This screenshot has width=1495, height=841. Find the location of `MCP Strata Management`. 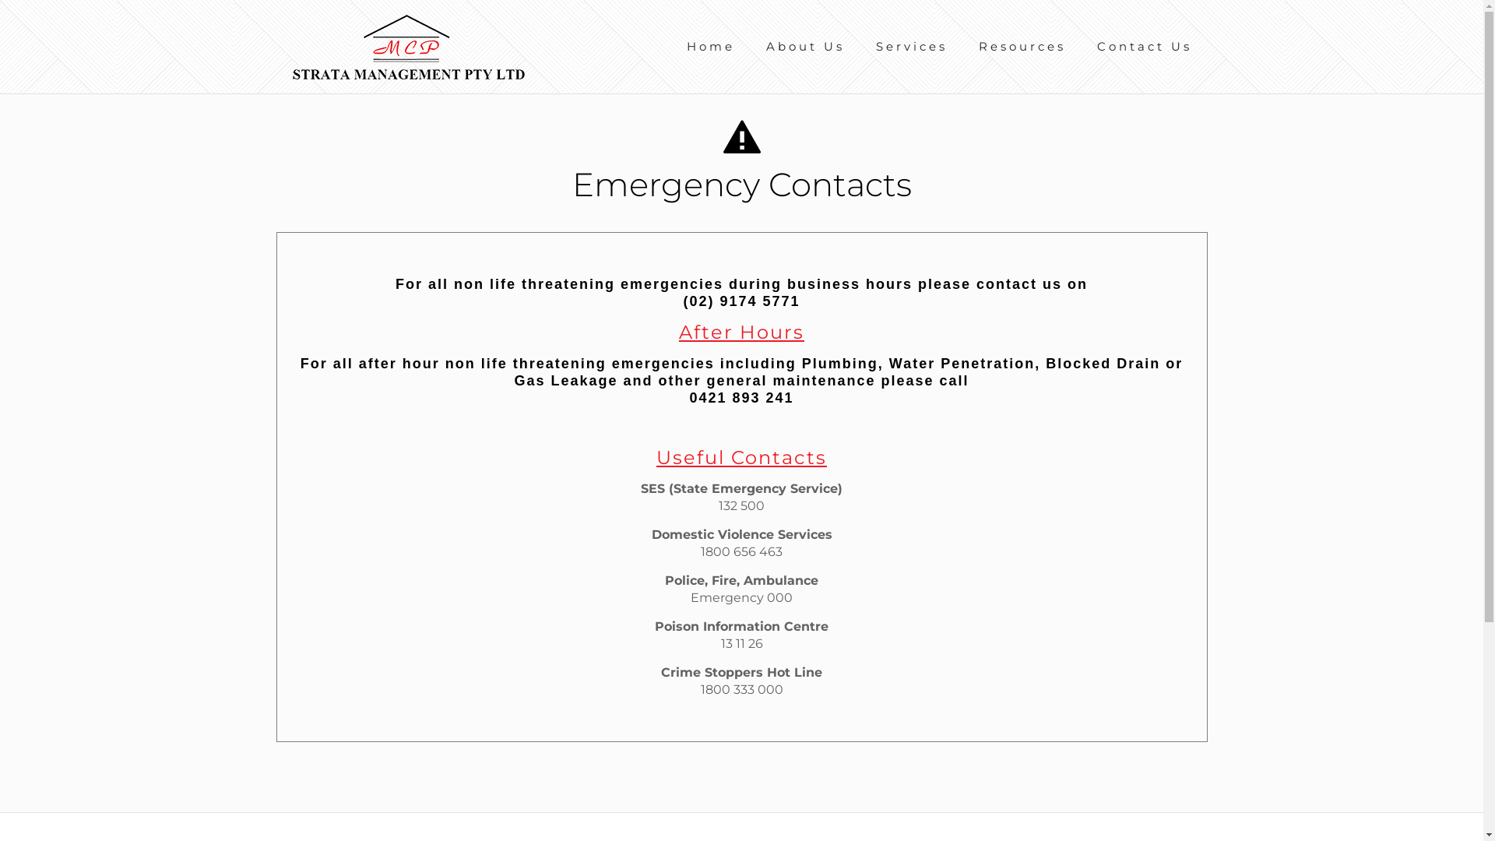

MCP Strata Management is located at coordinates (408, 47).